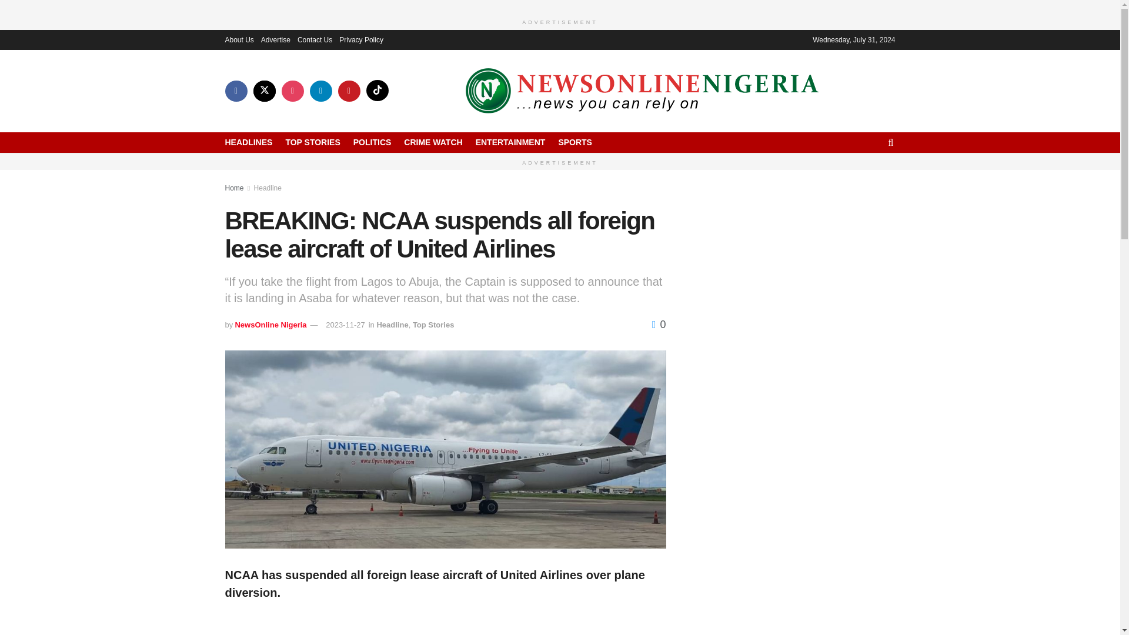  I want to click on Privacy Policy, so click(361, 40).